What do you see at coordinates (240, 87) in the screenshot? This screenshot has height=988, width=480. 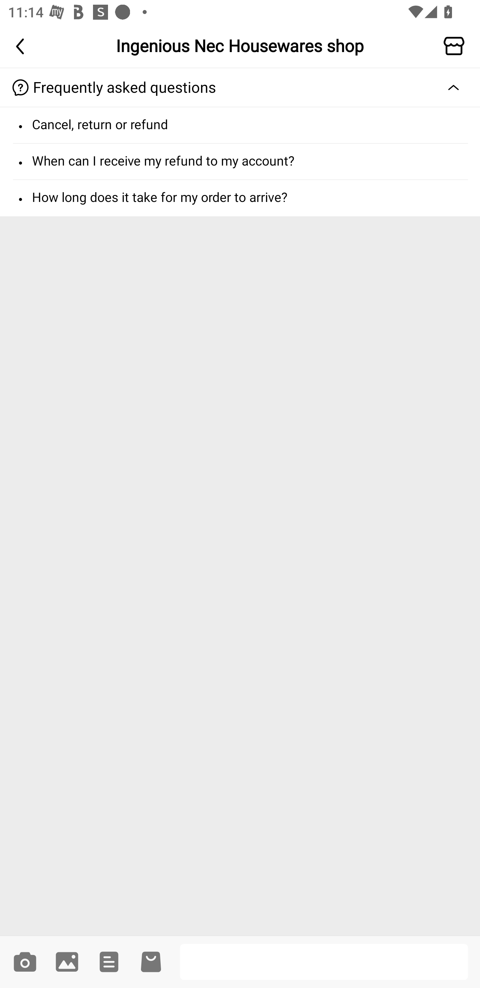 I see `Pull down button  Frequently asked questions` at bounding box center [240, 87].